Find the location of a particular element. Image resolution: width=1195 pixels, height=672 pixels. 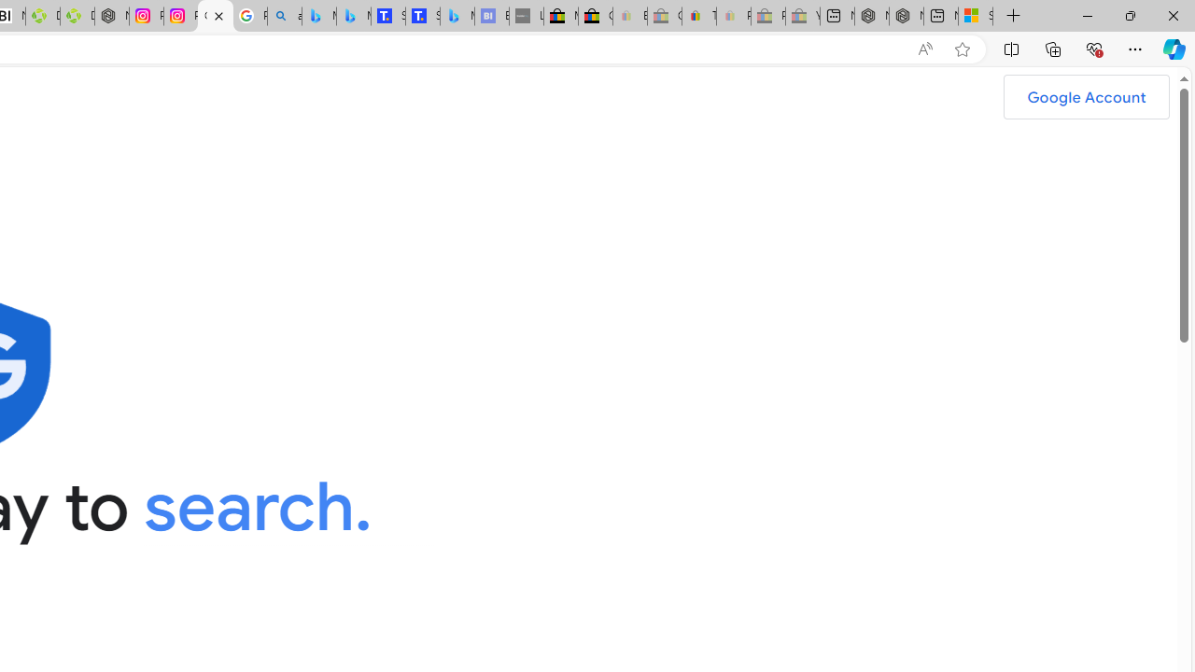

Threats and offensive language policy | eBay is located at coordinates (698, 17).